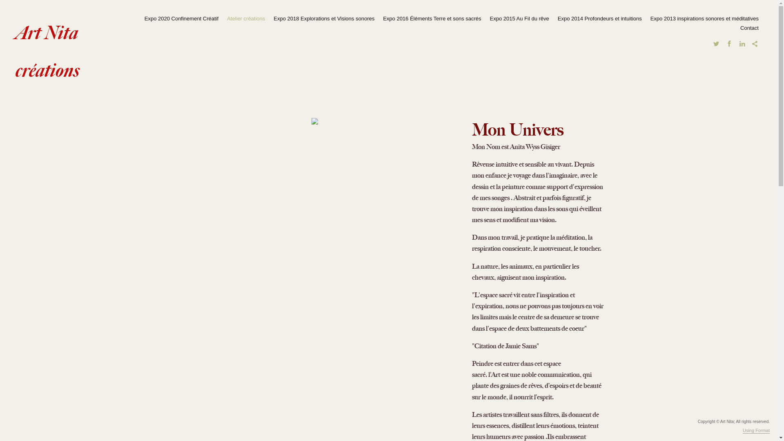 The height and width of the screenshot is (441, 784). What do you see at coordinates (742, 44) in the screenshot?
I see `LinkedIn` at bounding box center [742, 44].